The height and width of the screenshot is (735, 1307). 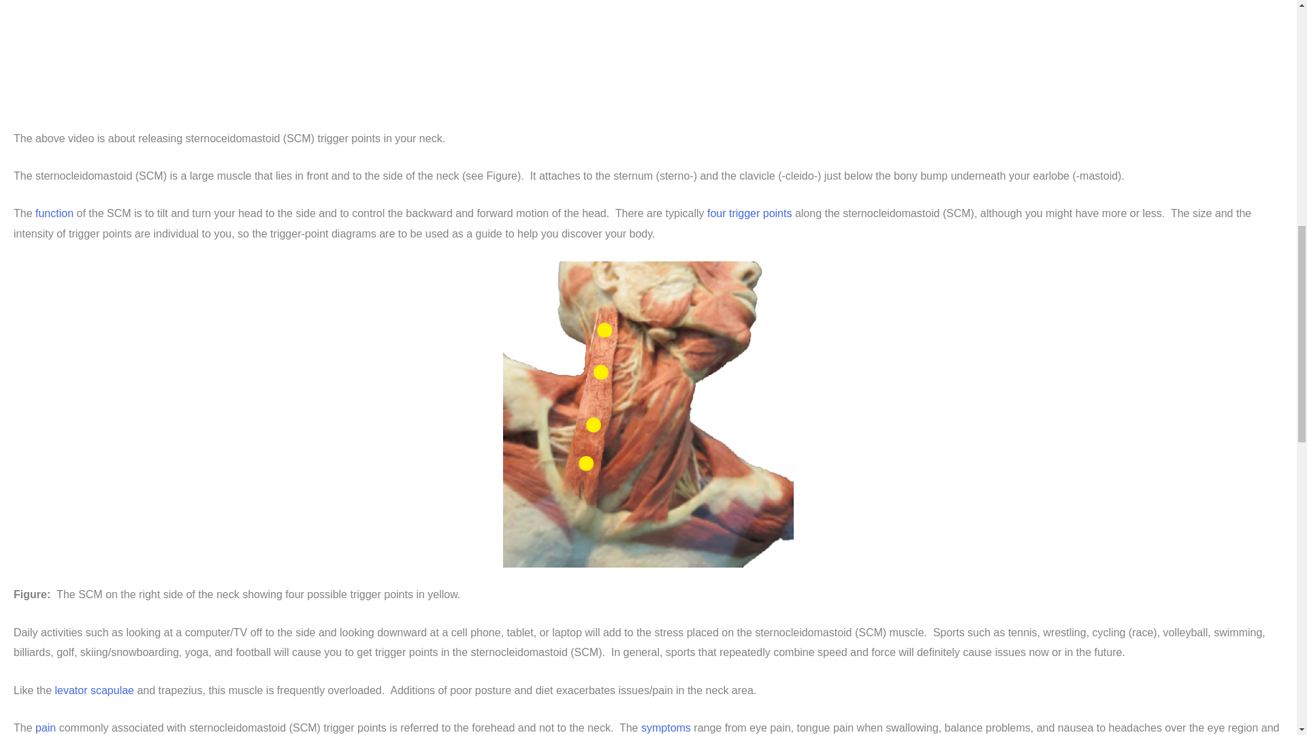 What do you see at coordinates (45, 727) in the screenshot?
I see `pain` at bounding box center [45, 727].